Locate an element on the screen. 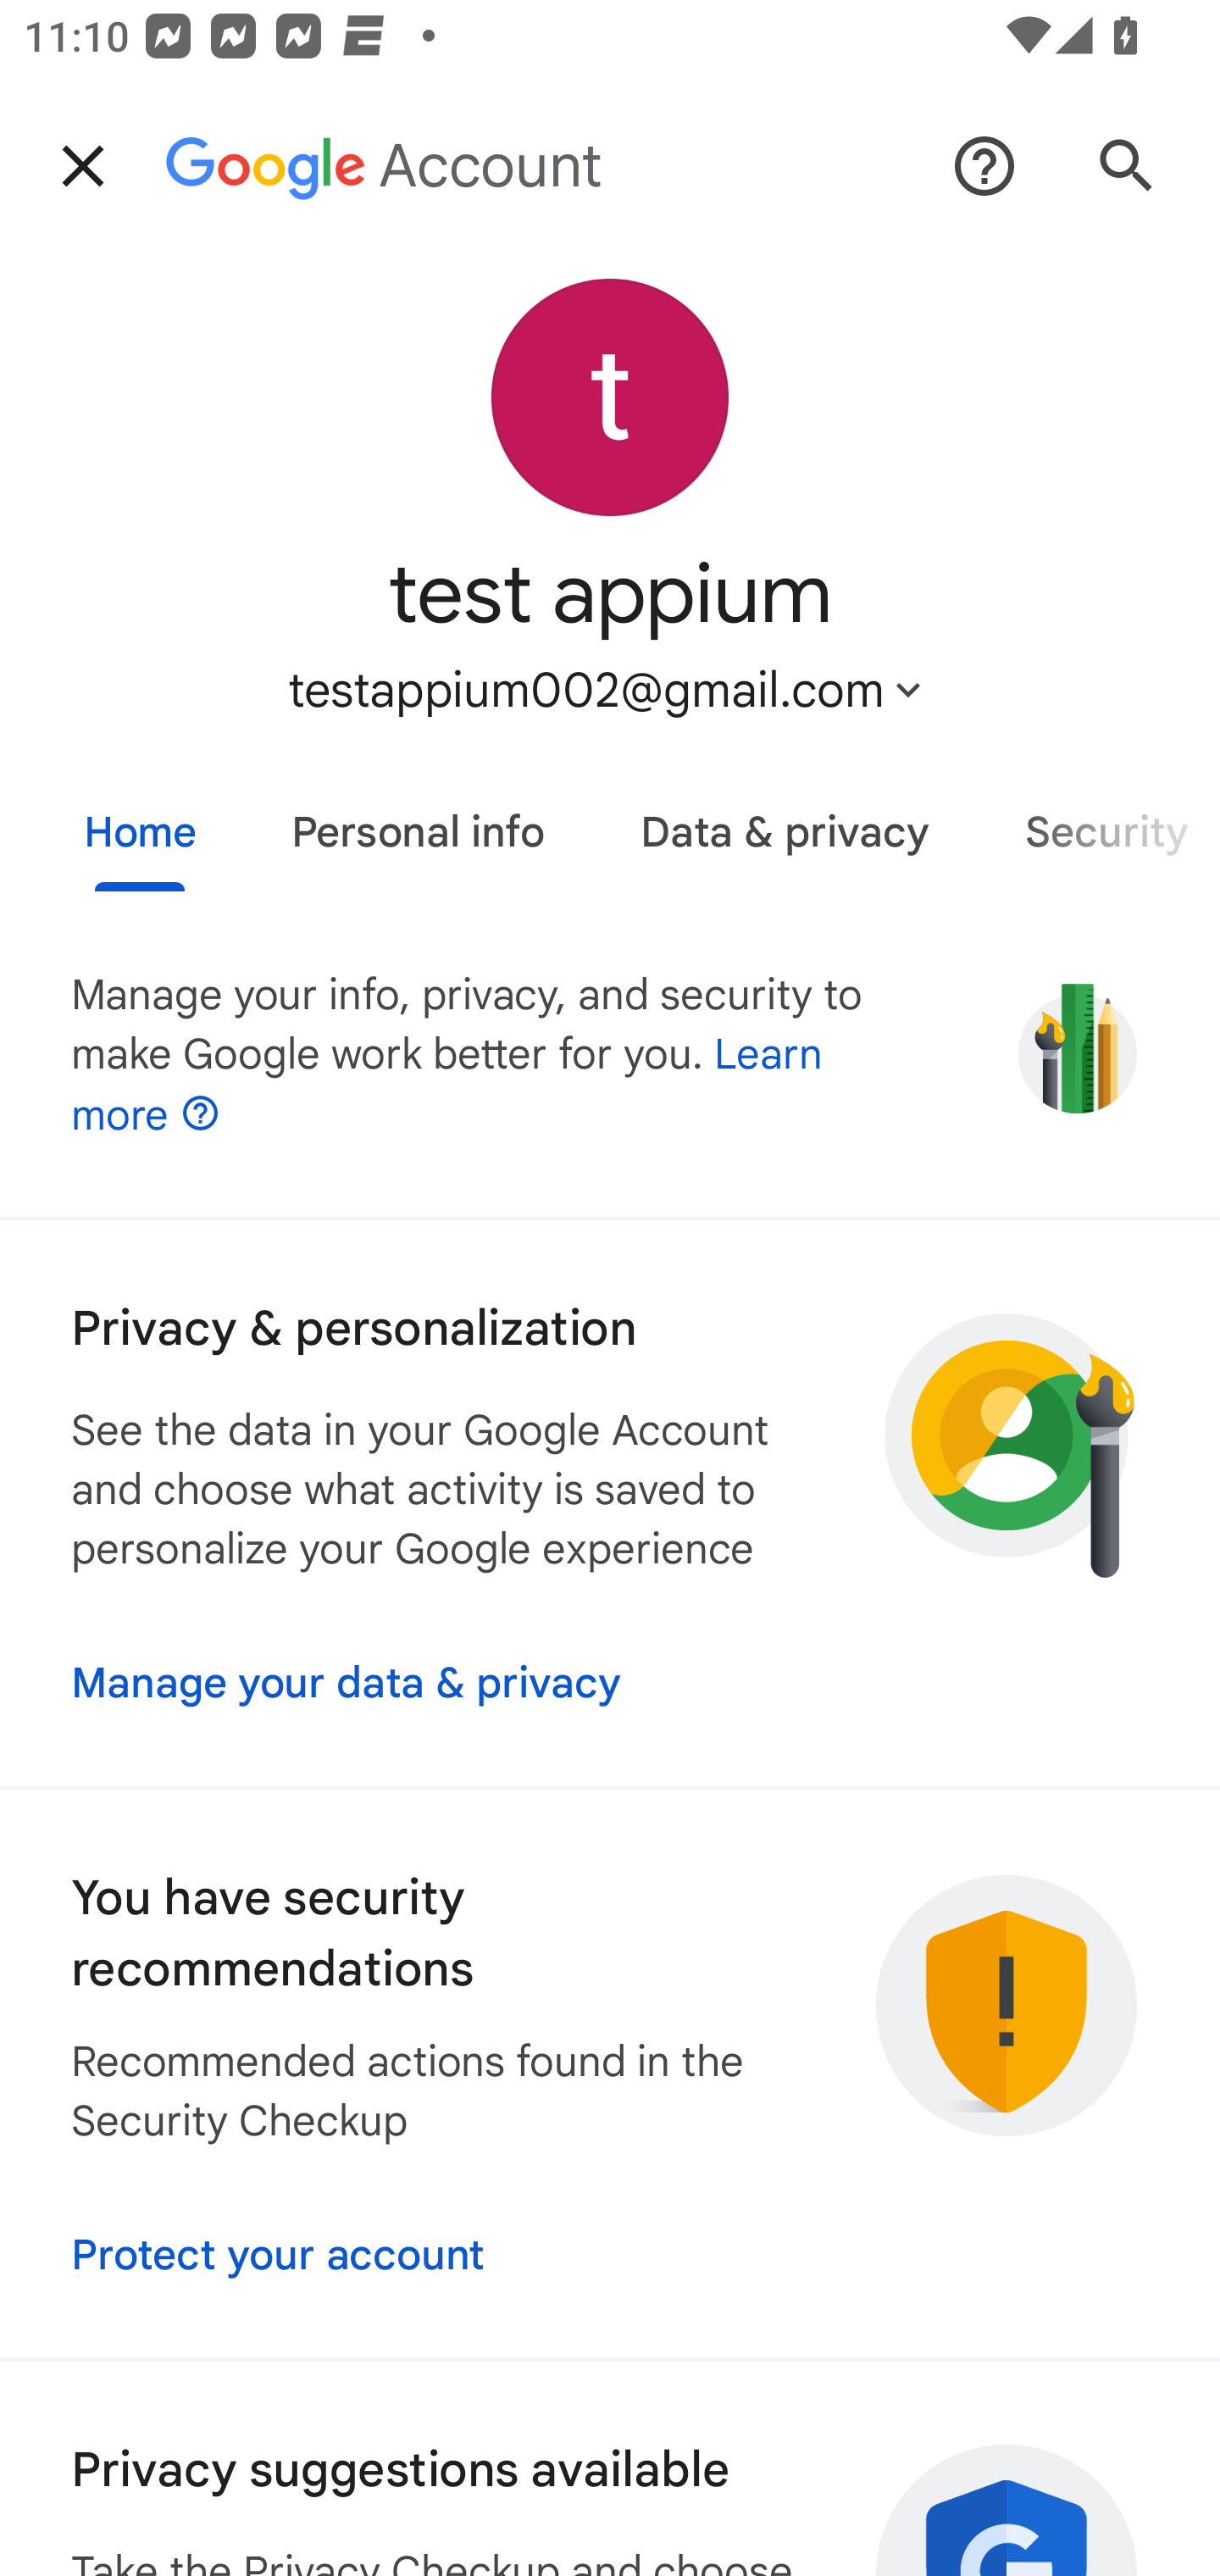 This screenshot has height=2576, width=1220. Data & privacy is located at coordinates (785, 820).